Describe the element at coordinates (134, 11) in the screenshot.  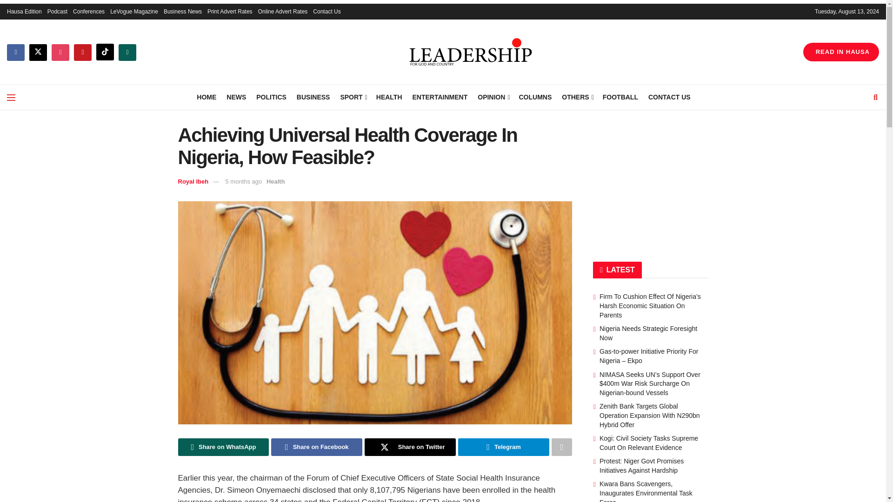
I see `LeVogue Magazine` at that location.